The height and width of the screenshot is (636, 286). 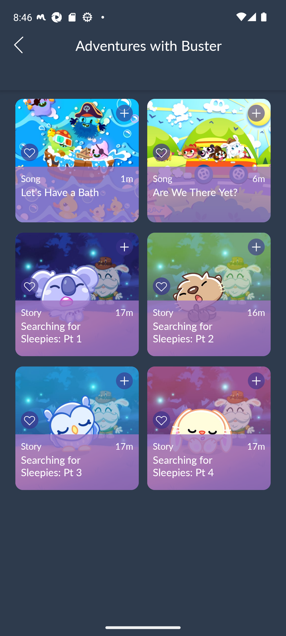 I want to click on Button, so click(x=31, y=152).